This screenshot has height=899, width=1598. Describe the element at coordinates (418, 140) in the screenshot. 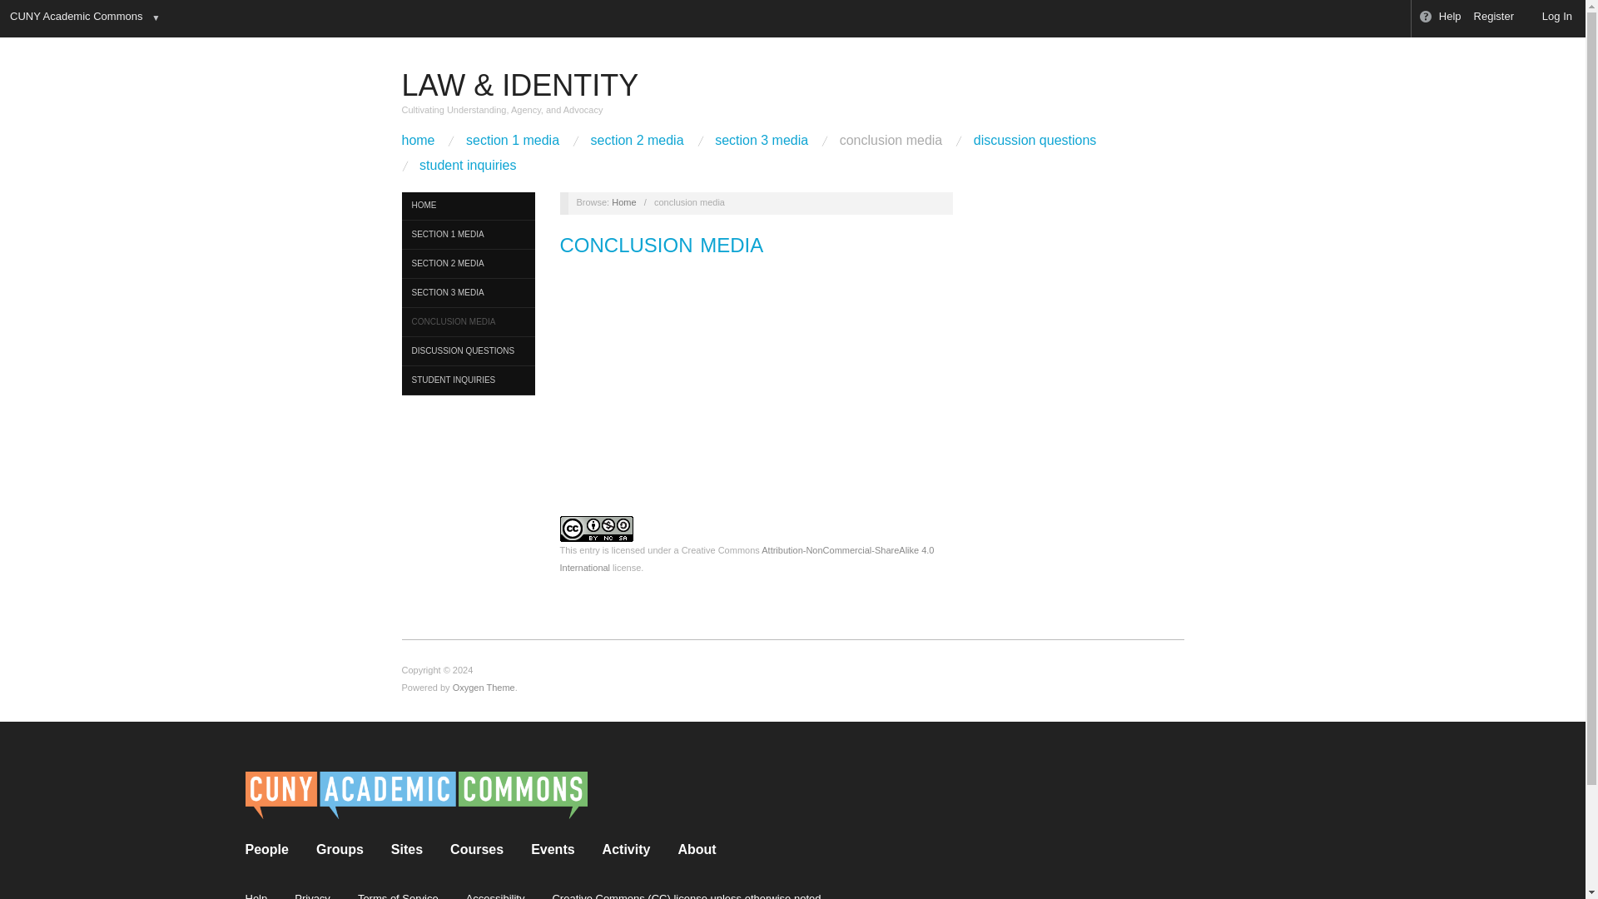

I see `home` at that location.